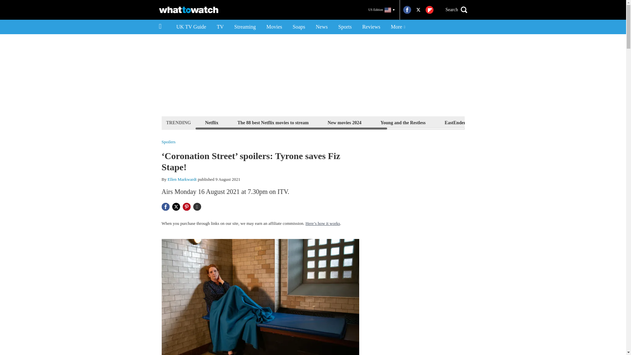 The image size is (631, 355). What do you see at coordinates (220, 27) in the screenshot?
I see `TV` at bounding box center [220, 27].